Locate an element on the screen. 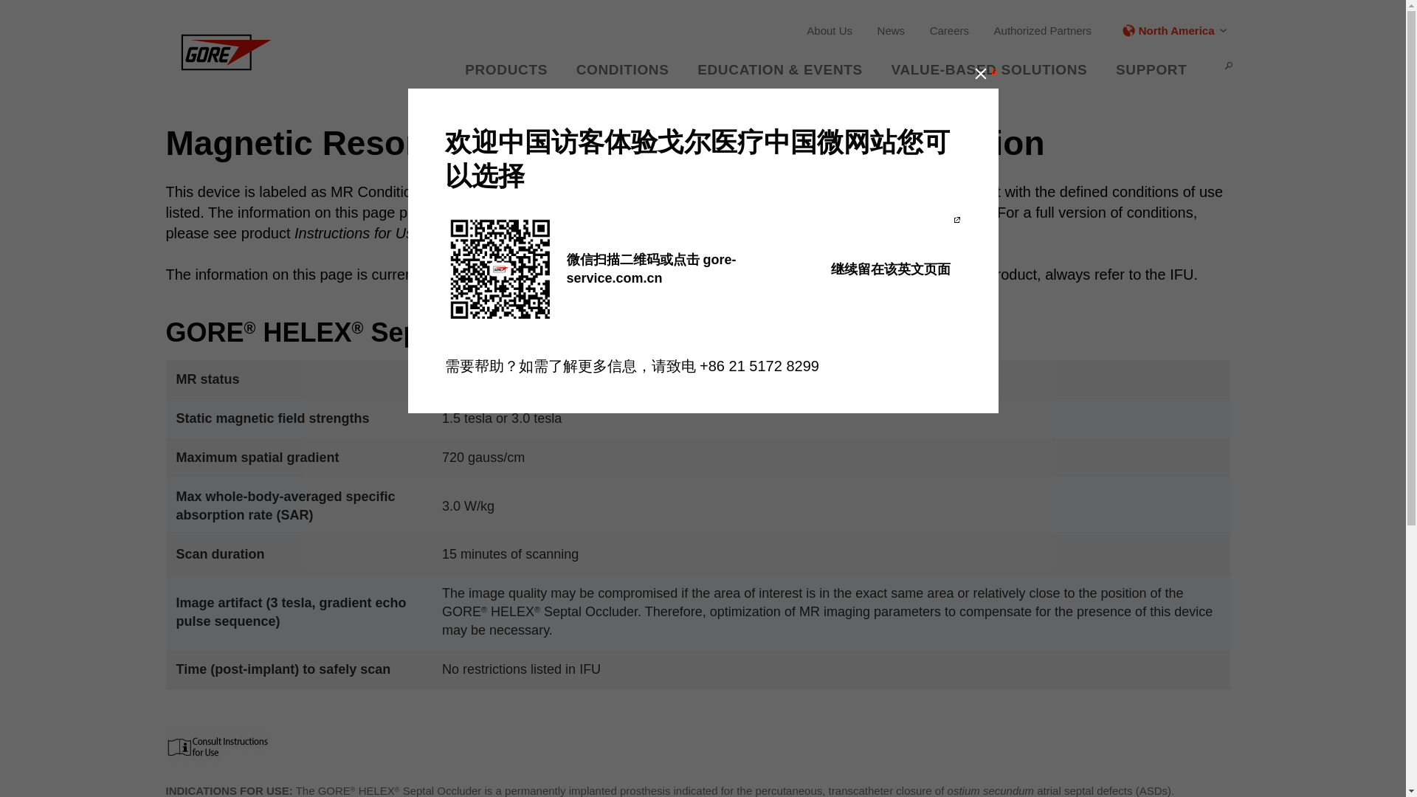 Image resolution: width=1417 pixels, height=797 pixels. CONDITIONS is located at coordinates (628, 69).